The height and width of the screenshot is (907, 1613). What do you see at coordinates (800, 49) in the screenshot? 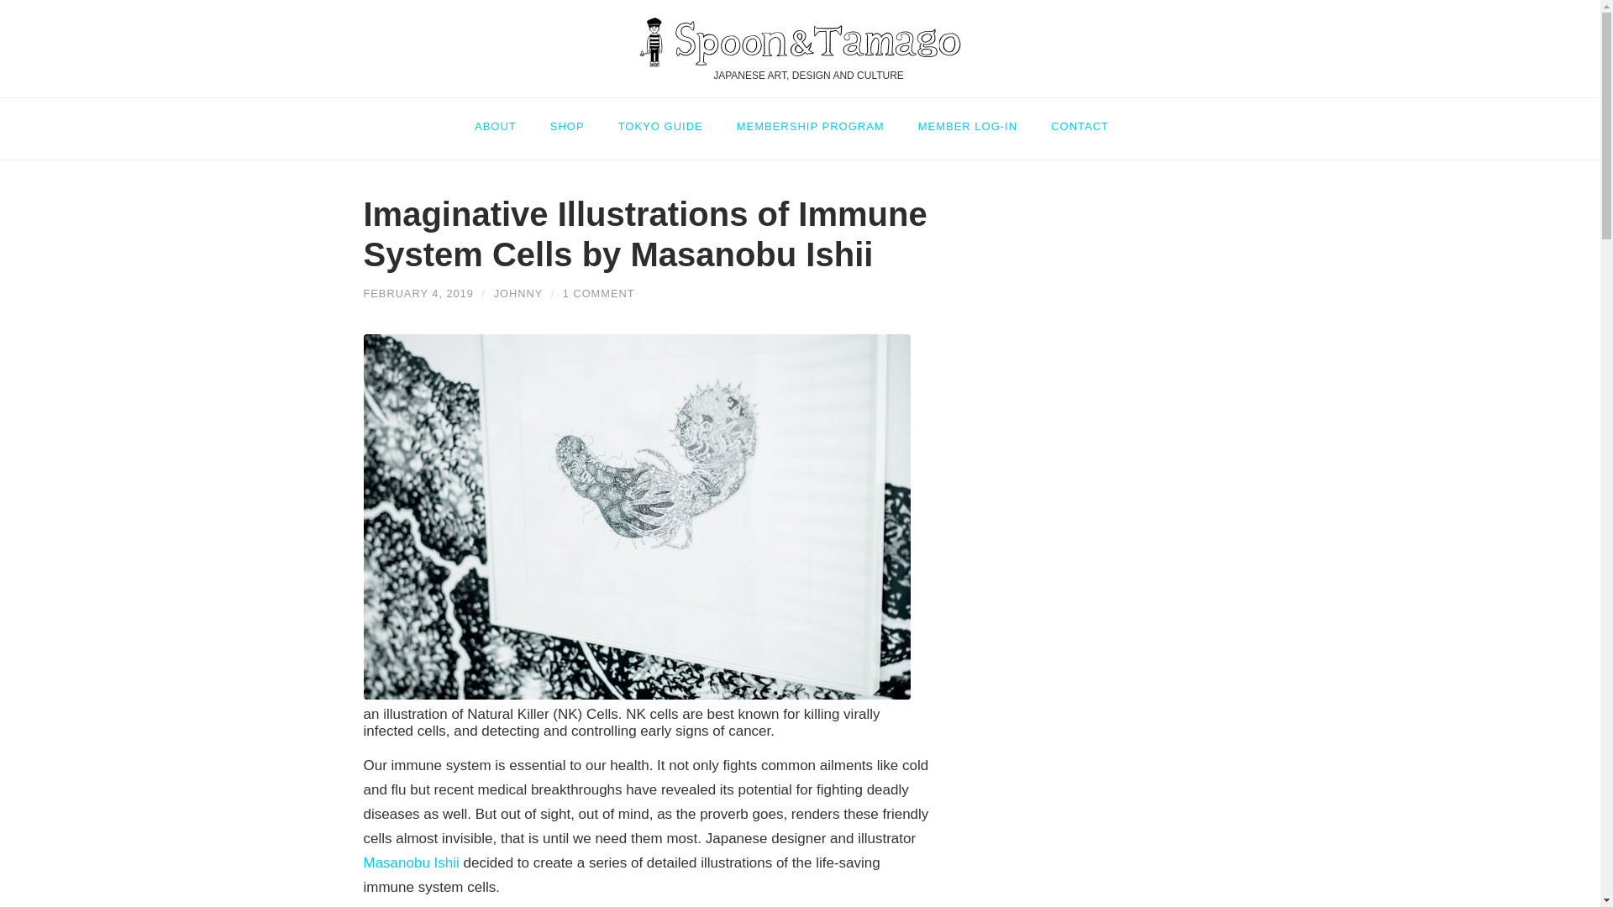
I see `JAPANESE ART, DESIGN AND CULTURE` at bounding box center [800, 49].